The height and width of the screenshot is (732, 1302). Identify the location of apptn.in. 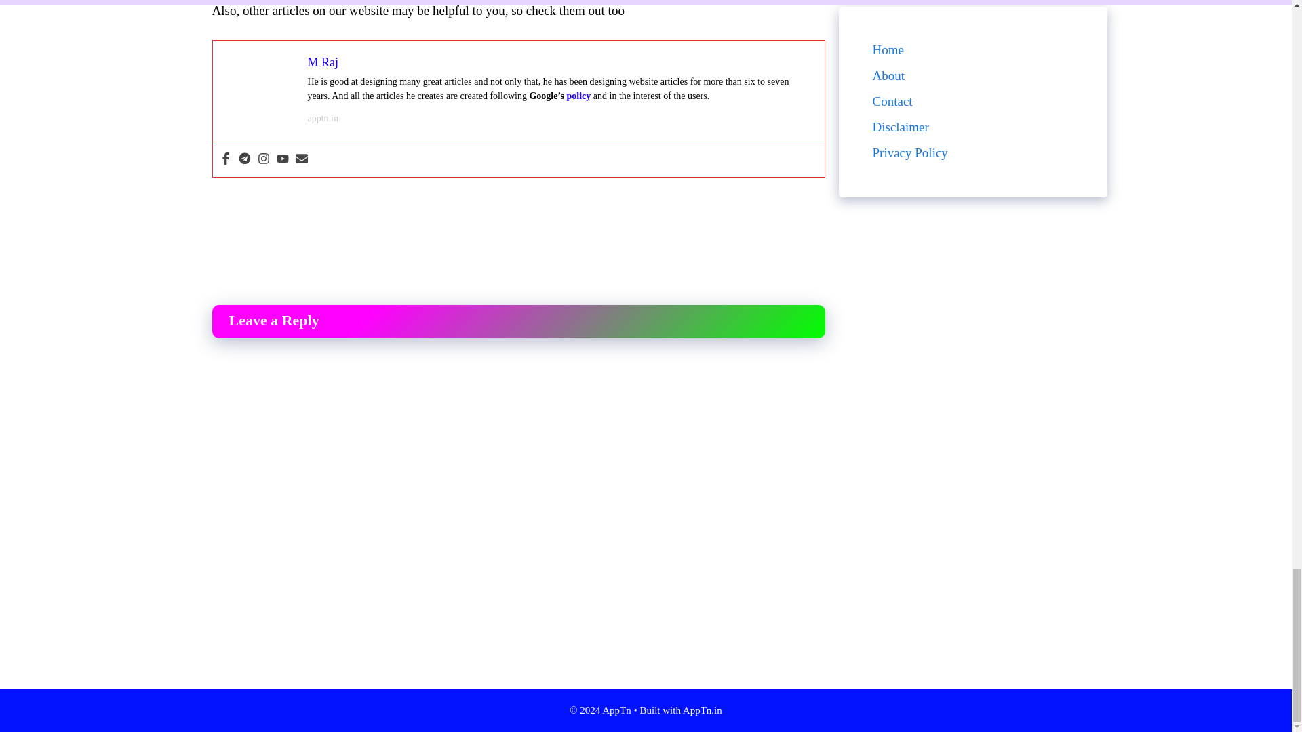
(323, 118).